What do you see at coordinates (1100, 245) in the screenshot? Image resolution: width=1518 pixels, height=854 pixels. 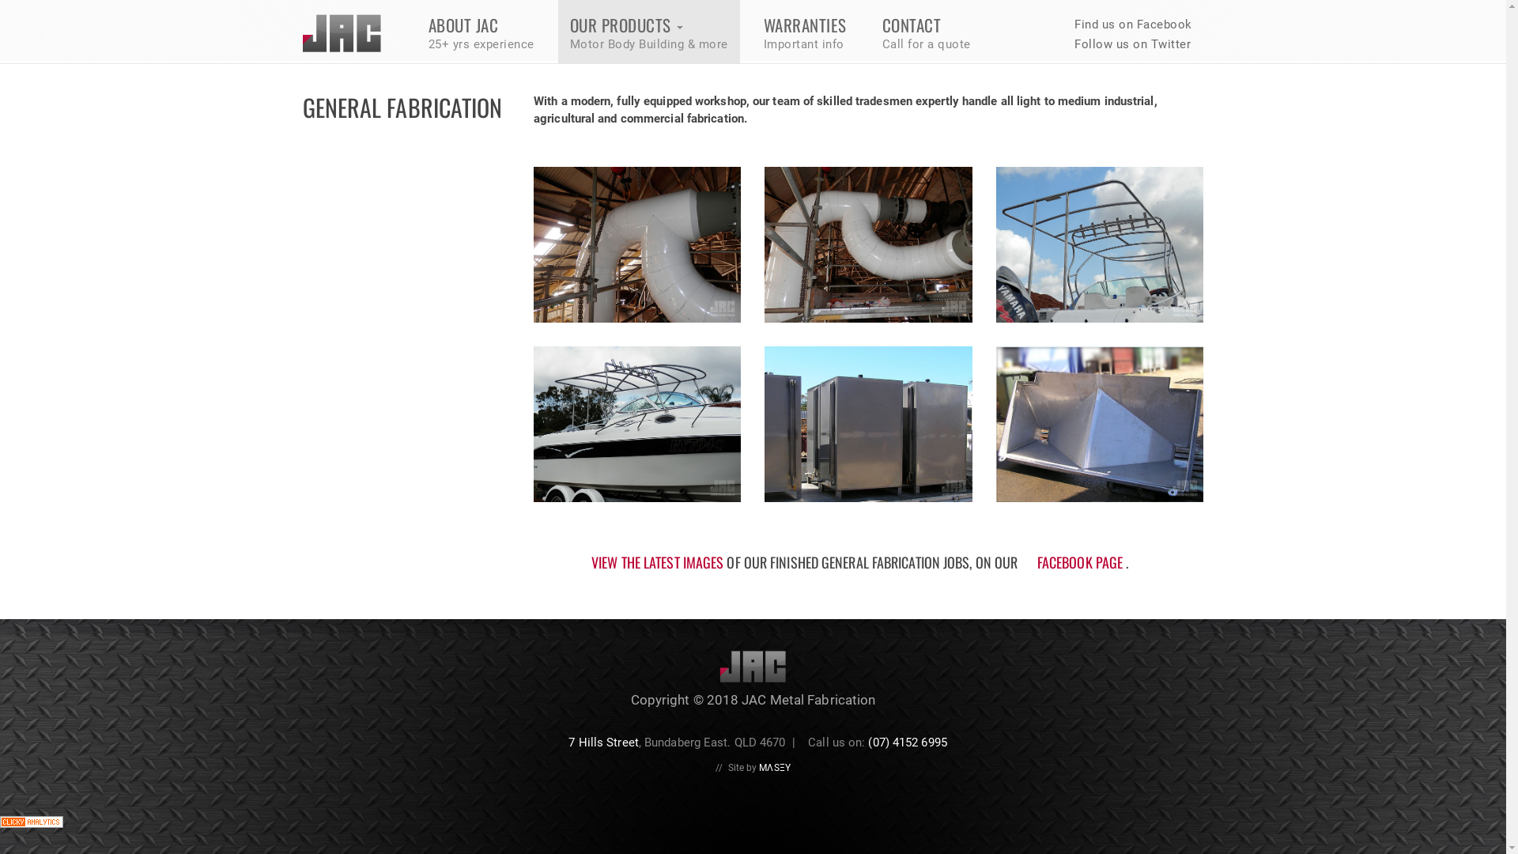 I see `JAC Custom Stainless Steel Canopy Frame & Rod Holder` at bounding box center [1100, 245].